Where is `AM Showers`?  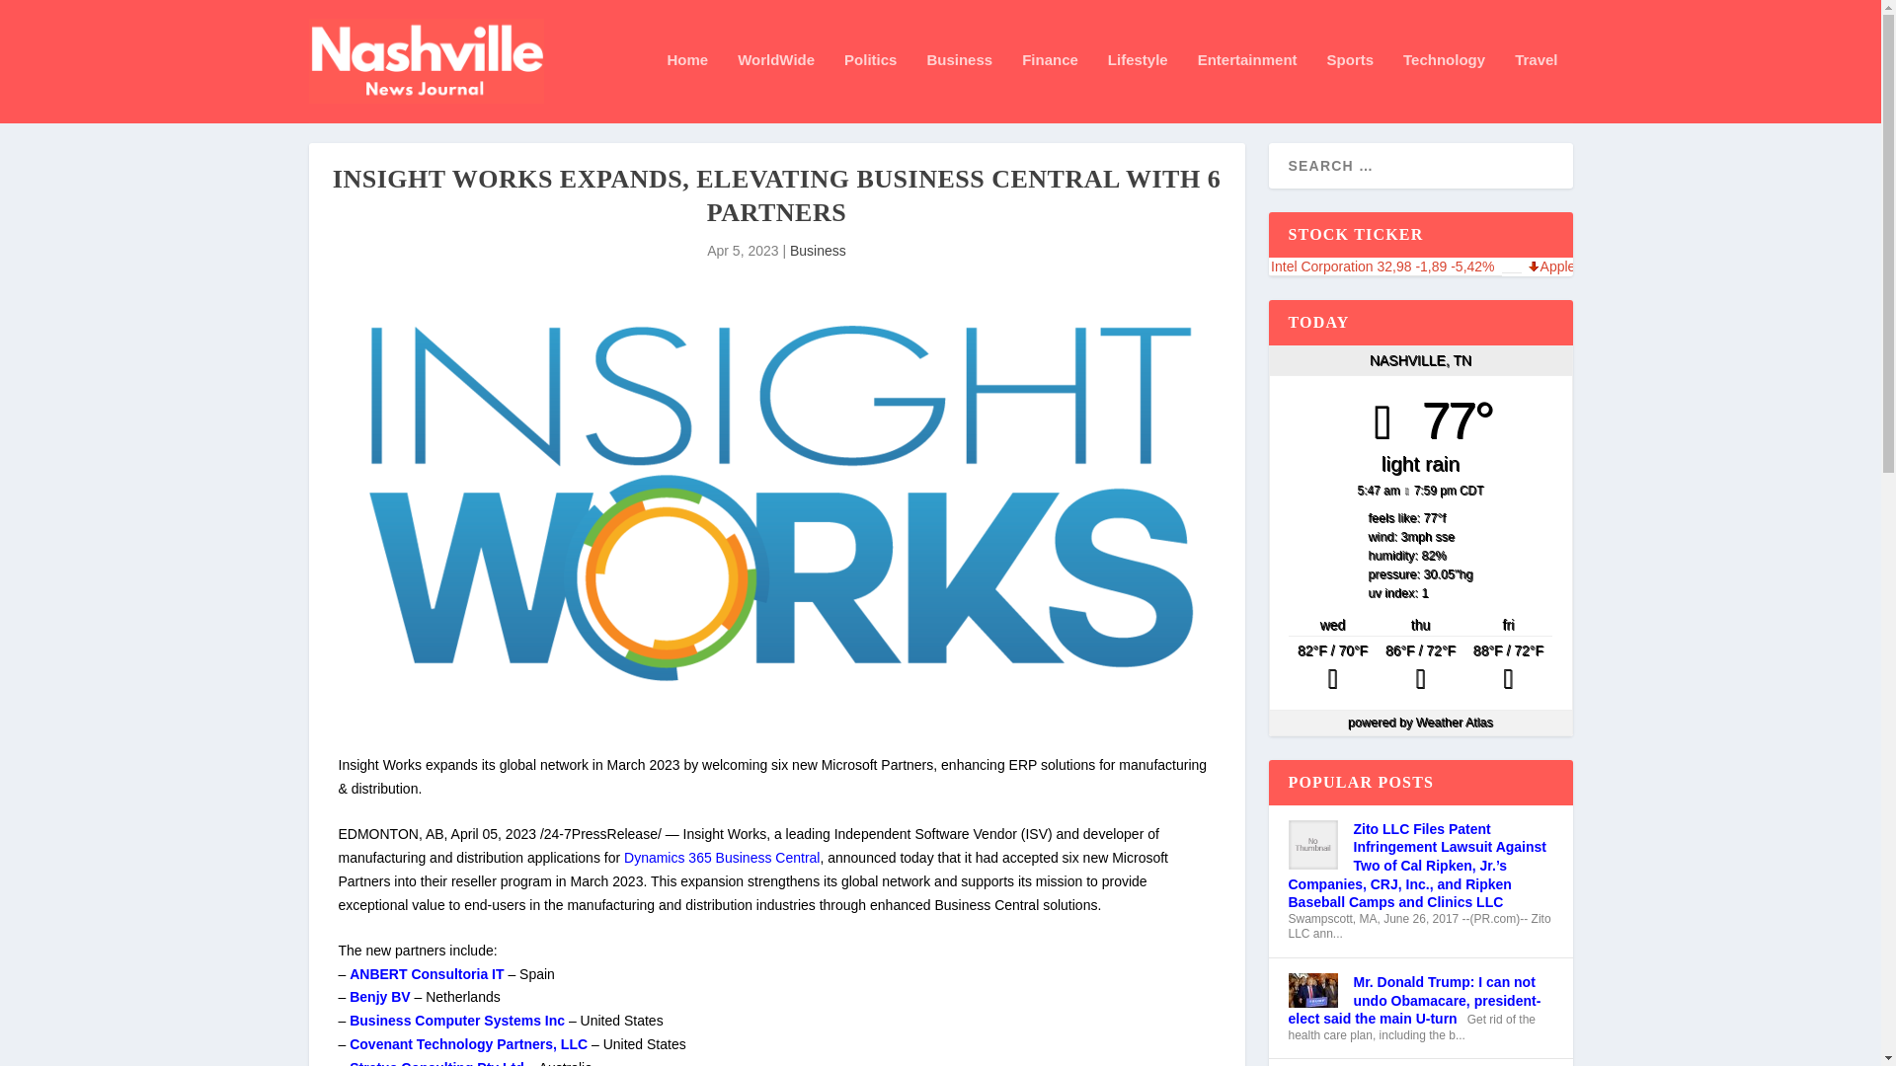 AM Showers is located at coordinates (1420, 669).